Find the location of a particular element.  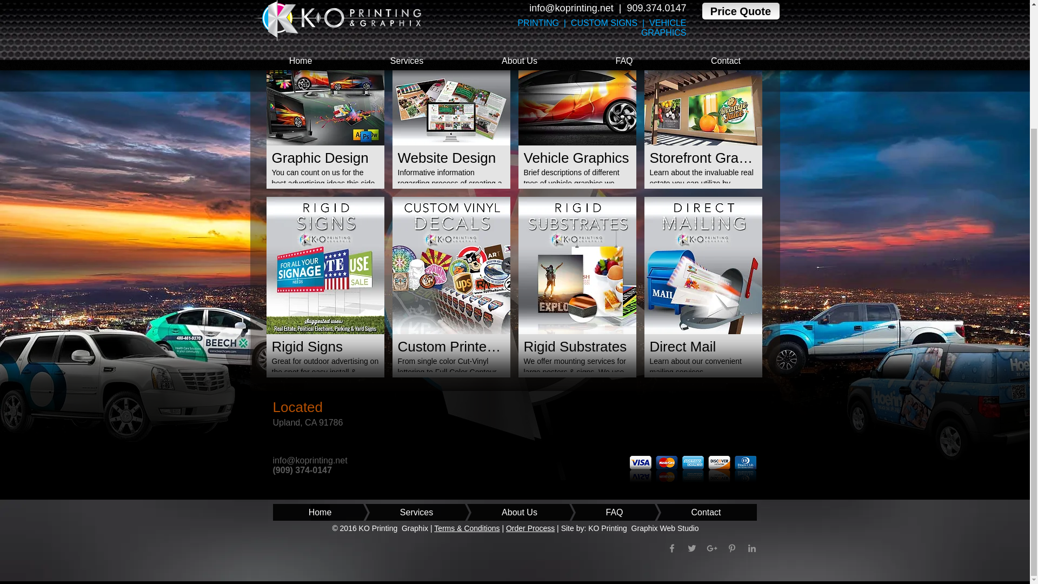

Contact is located at coordinates (690, 513).